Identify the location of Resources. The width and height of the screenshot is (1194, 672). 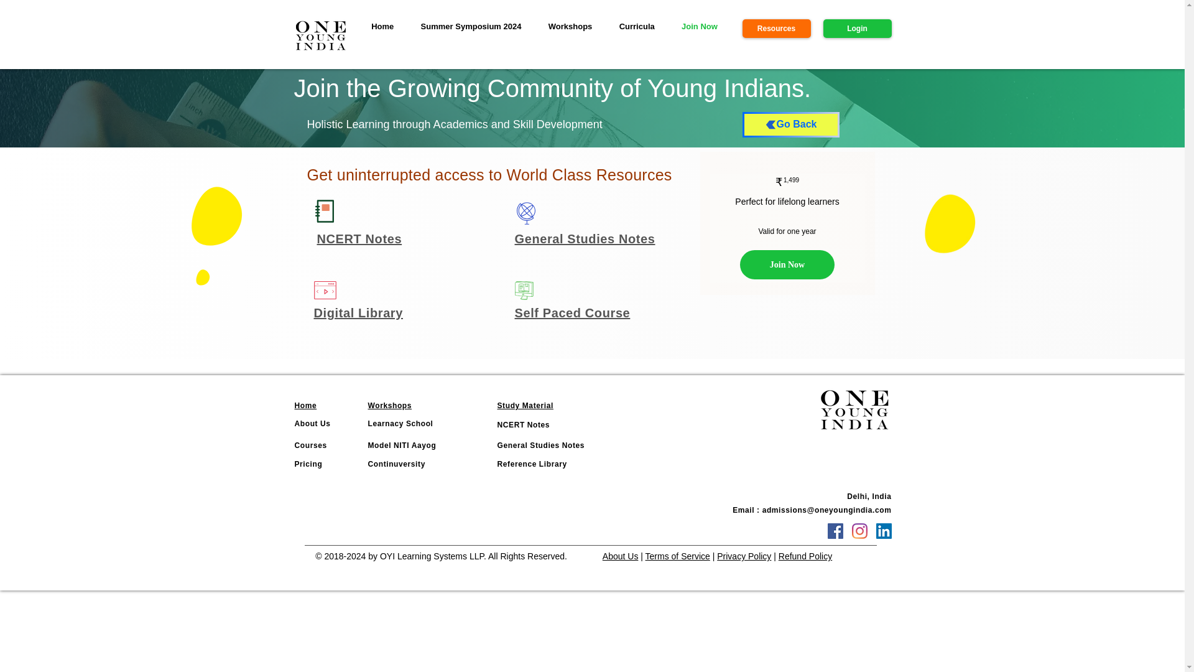
(776, 29).